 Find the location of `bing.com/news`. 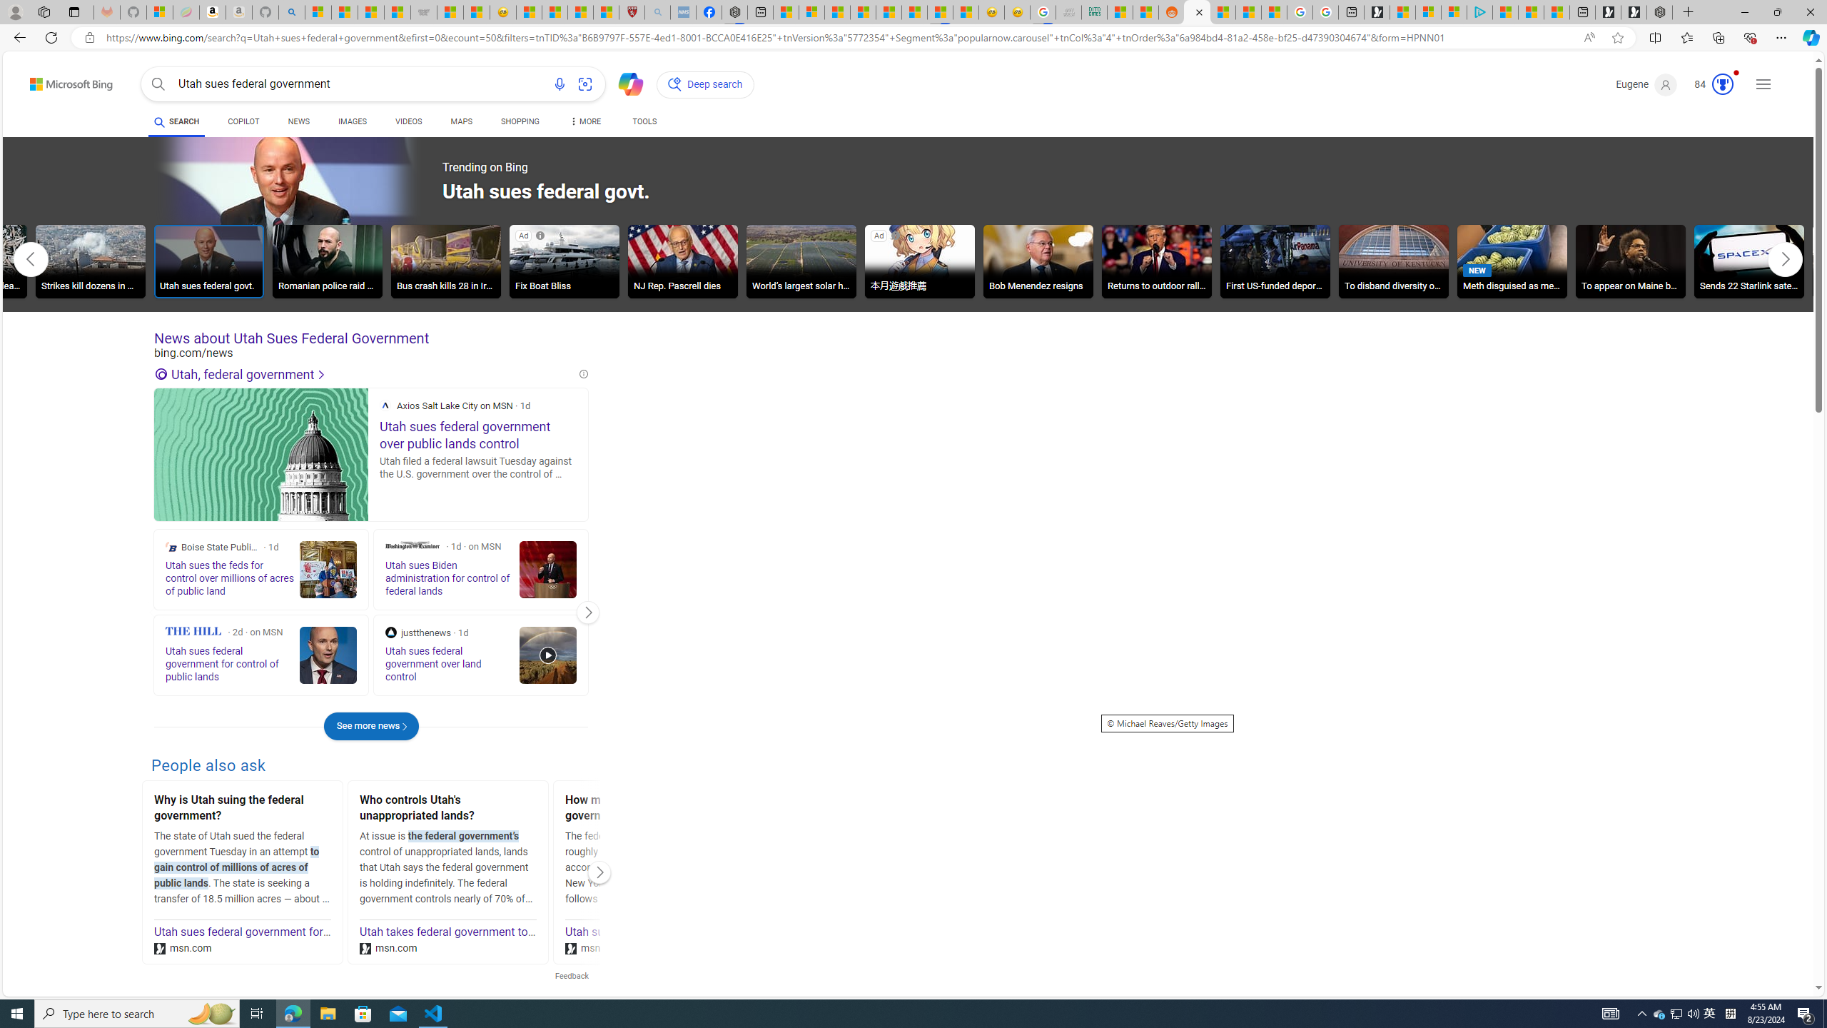

bing.com/news is located at coordinates (371, 353).